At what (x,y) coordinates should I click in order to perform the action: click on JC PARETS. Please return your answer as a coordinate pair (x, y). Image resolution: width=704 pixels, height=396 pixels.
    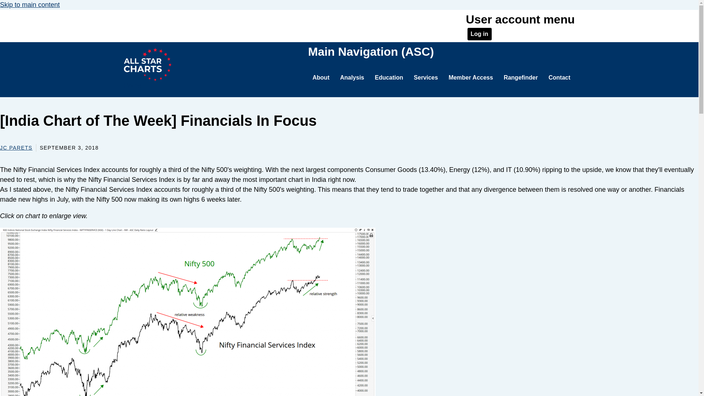
    Looking at the image, I should click on (16, 148).